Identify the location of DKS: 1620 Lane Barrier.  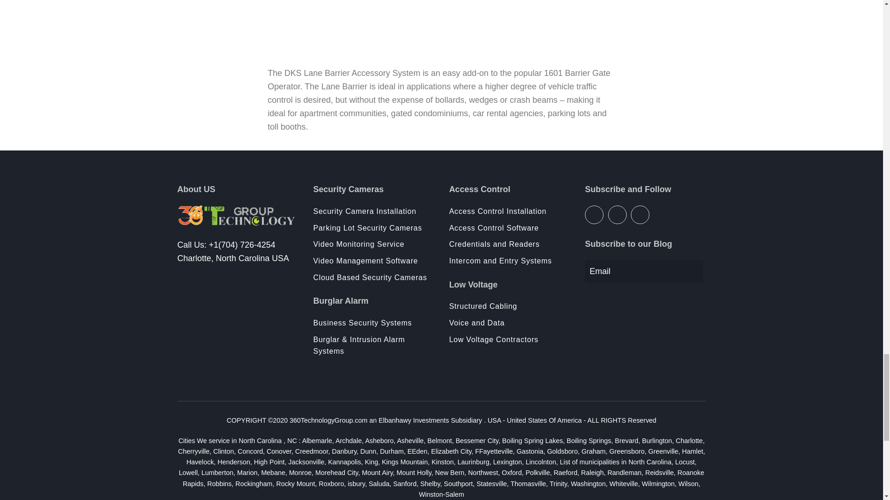
(441, 27).